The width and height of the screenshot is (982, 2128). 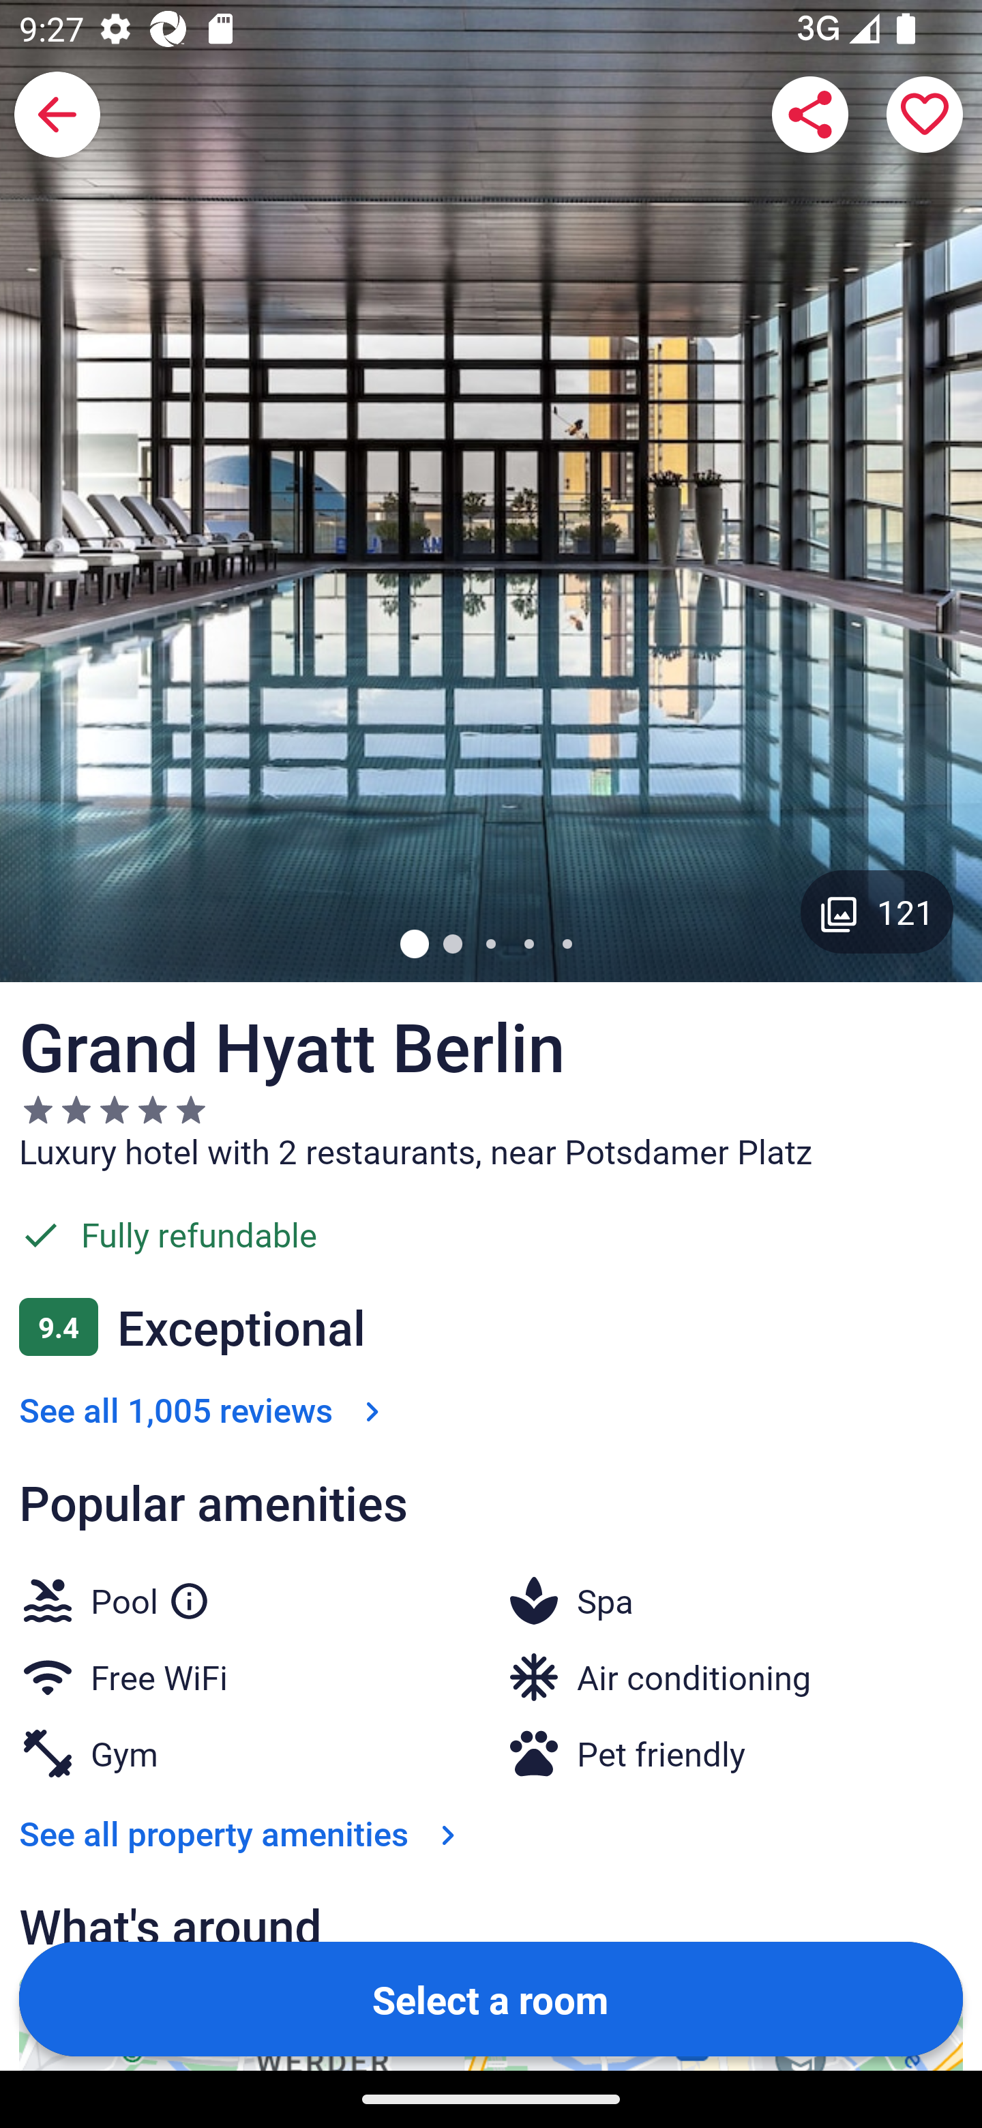 I want to click on Back, so click(x=57, y=115).